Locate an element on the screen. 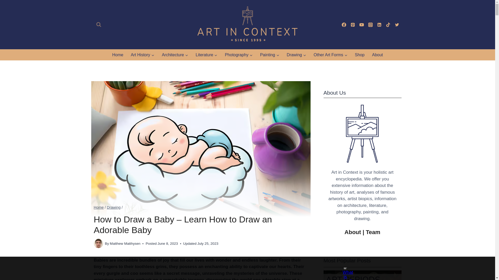 The width and height of the screenshot is (499, 280). 3rd party ad content is located at coordinates (243, 268).